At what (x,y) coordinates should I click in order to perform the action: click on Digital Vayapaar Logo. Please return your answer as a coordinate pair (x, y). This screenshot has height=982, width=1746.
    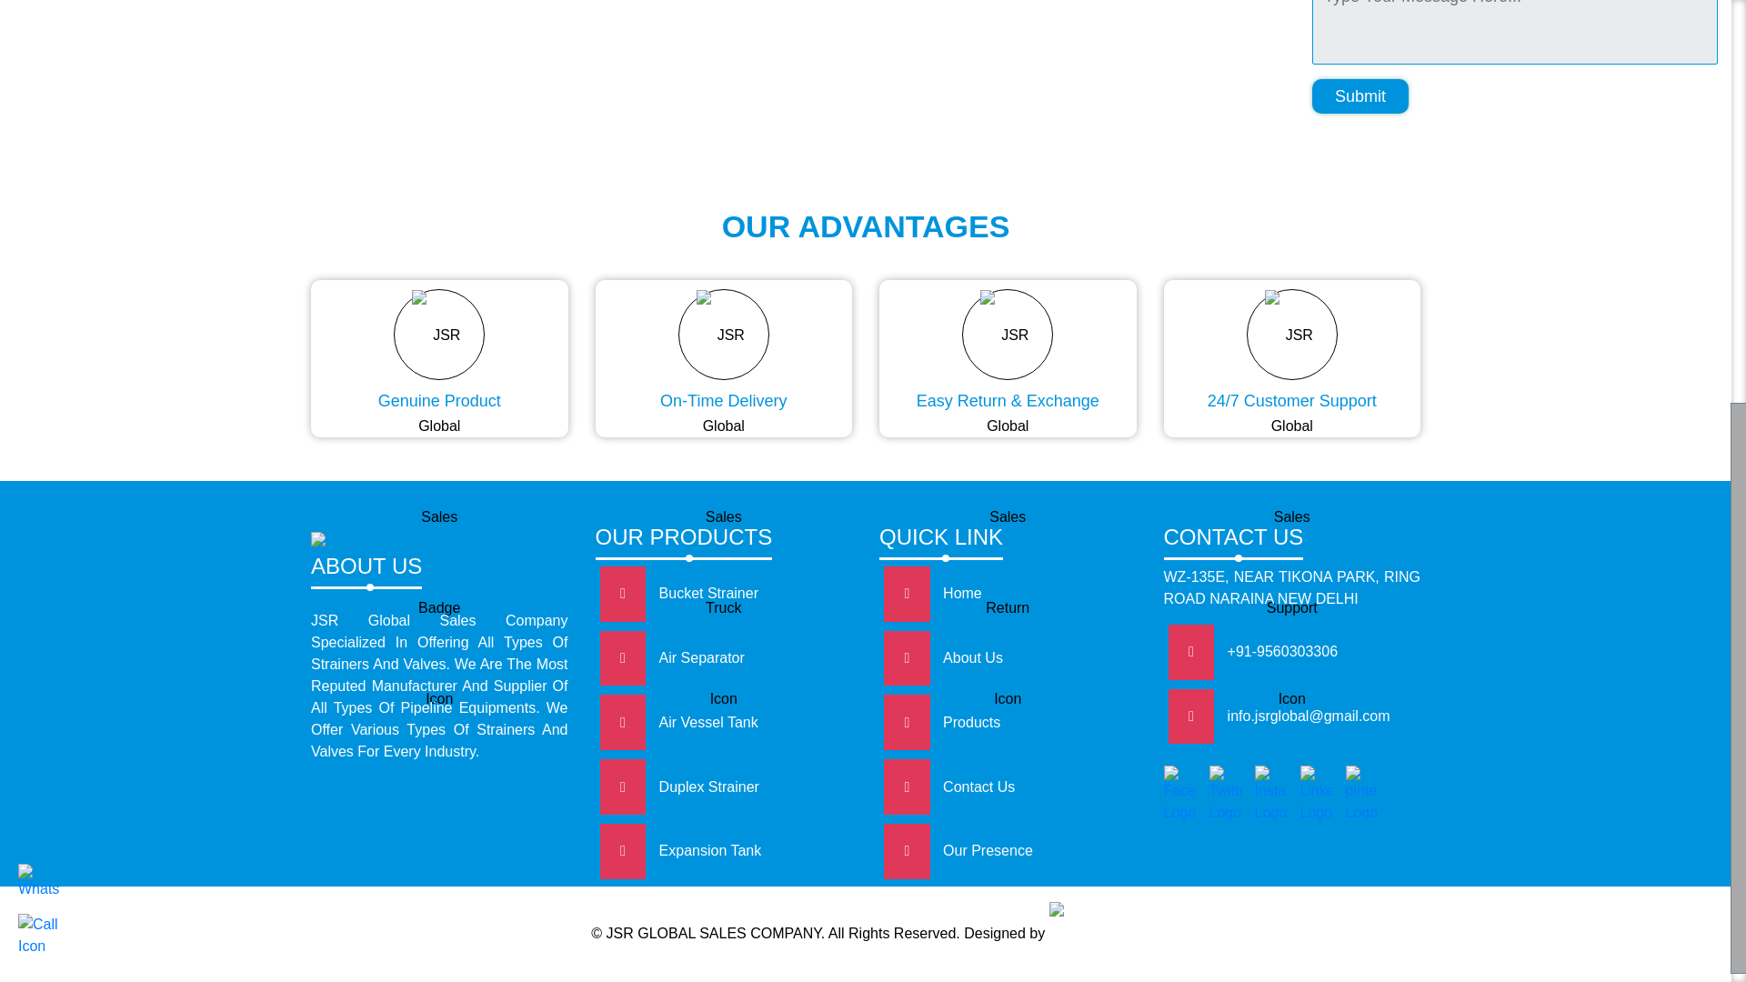
    Looking at the image, I should click on (1094, 935).